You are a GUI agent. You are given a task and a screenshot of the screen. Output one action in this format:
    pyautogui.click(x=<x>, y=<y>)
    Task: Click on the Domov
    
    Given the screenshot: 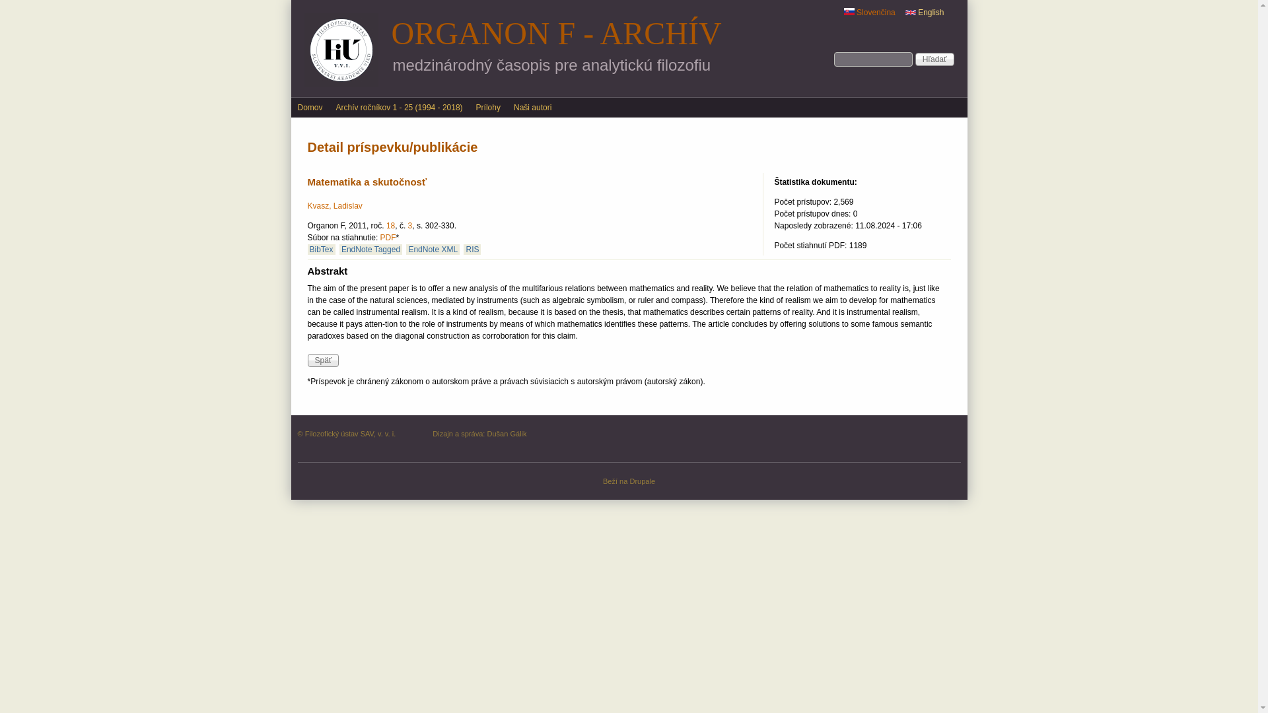 What is the action you would take?
    pyautogui.click(x=309, y=107)
    